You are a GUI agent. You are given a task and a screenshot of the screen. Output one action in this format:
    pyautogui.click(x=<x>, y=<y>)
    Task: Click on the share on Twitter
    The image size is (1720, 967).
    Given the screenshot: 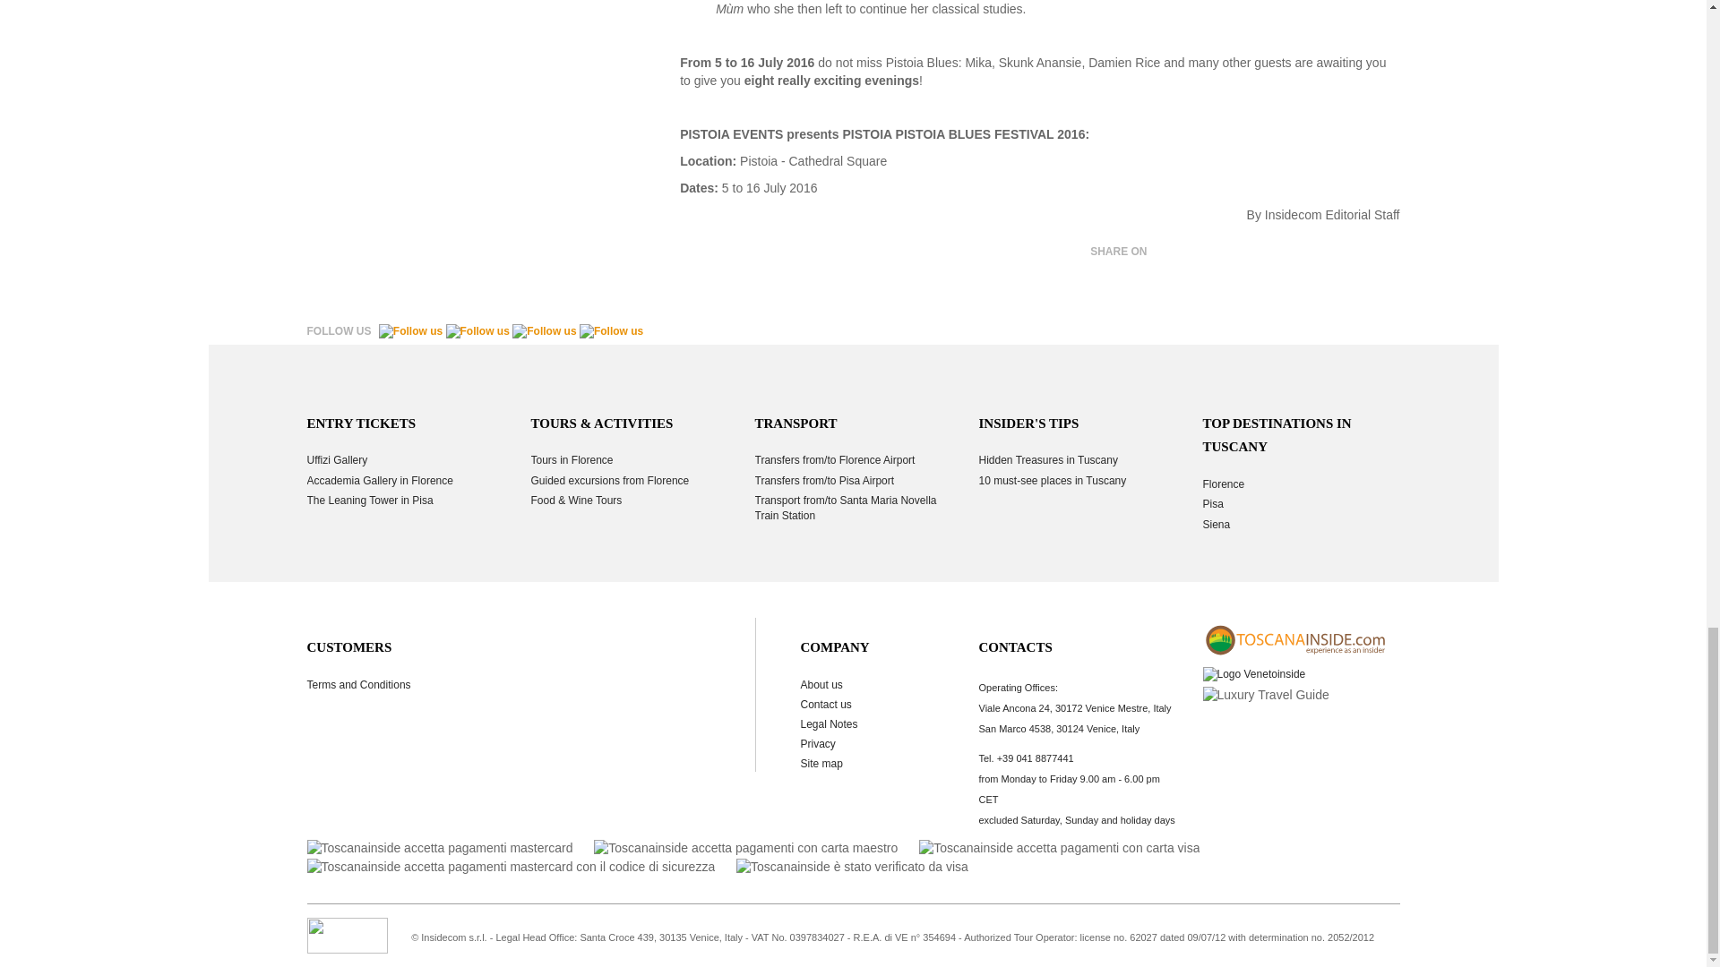 What is the action you would take?
    pyautogui.click(x=1206, y=252)
    